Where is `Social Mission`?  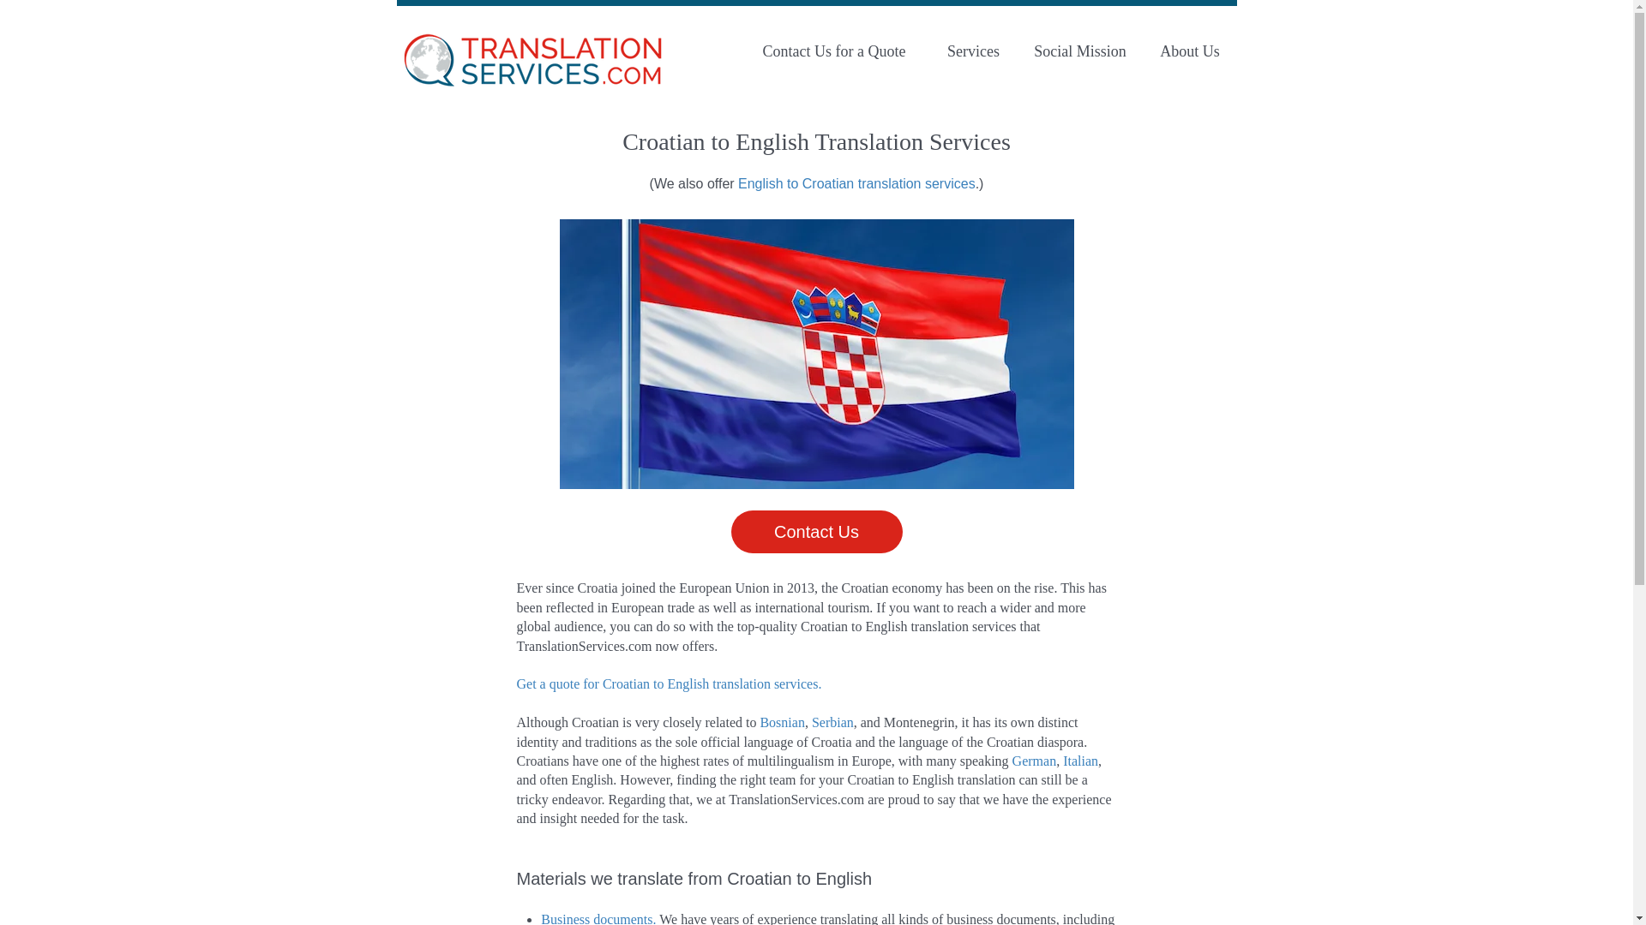
Social Mission is located at coordinates (1079, 51).